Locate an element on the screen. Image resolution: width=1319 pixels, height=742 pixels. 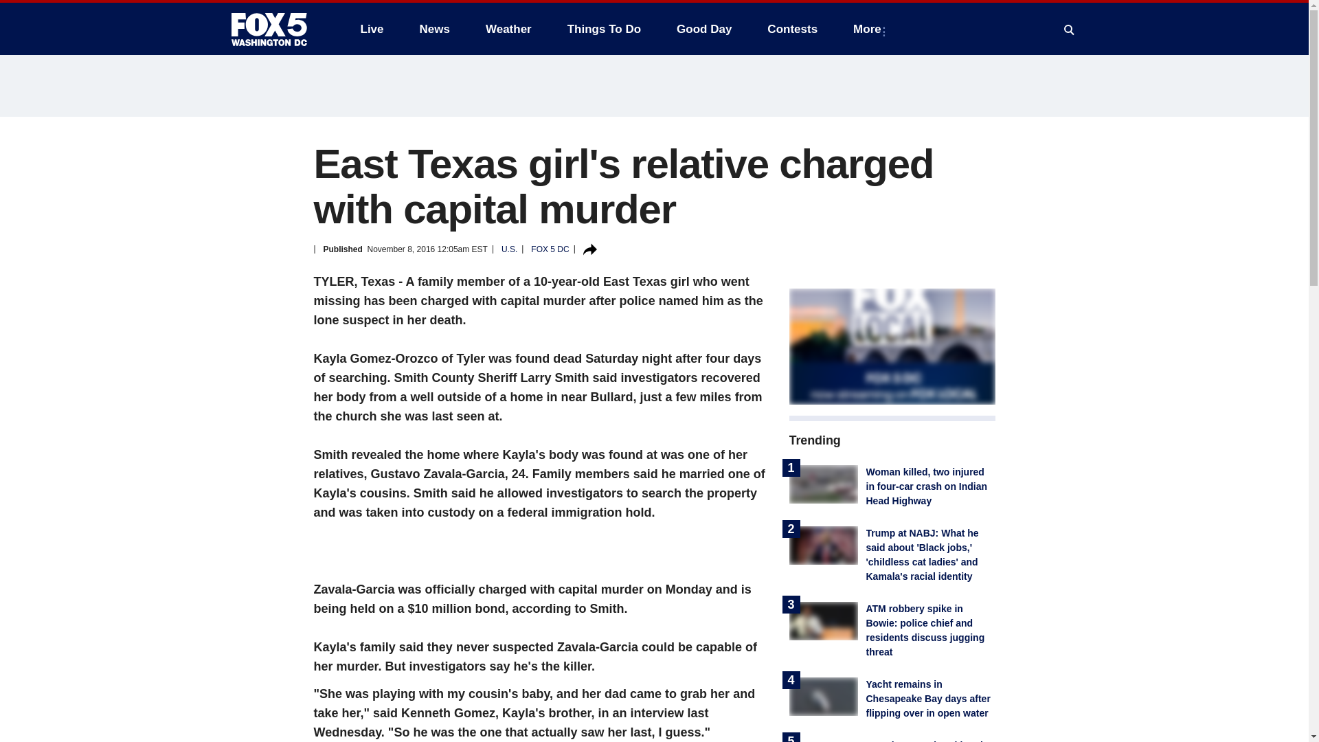
Contests is located at coordinates (791, 29).